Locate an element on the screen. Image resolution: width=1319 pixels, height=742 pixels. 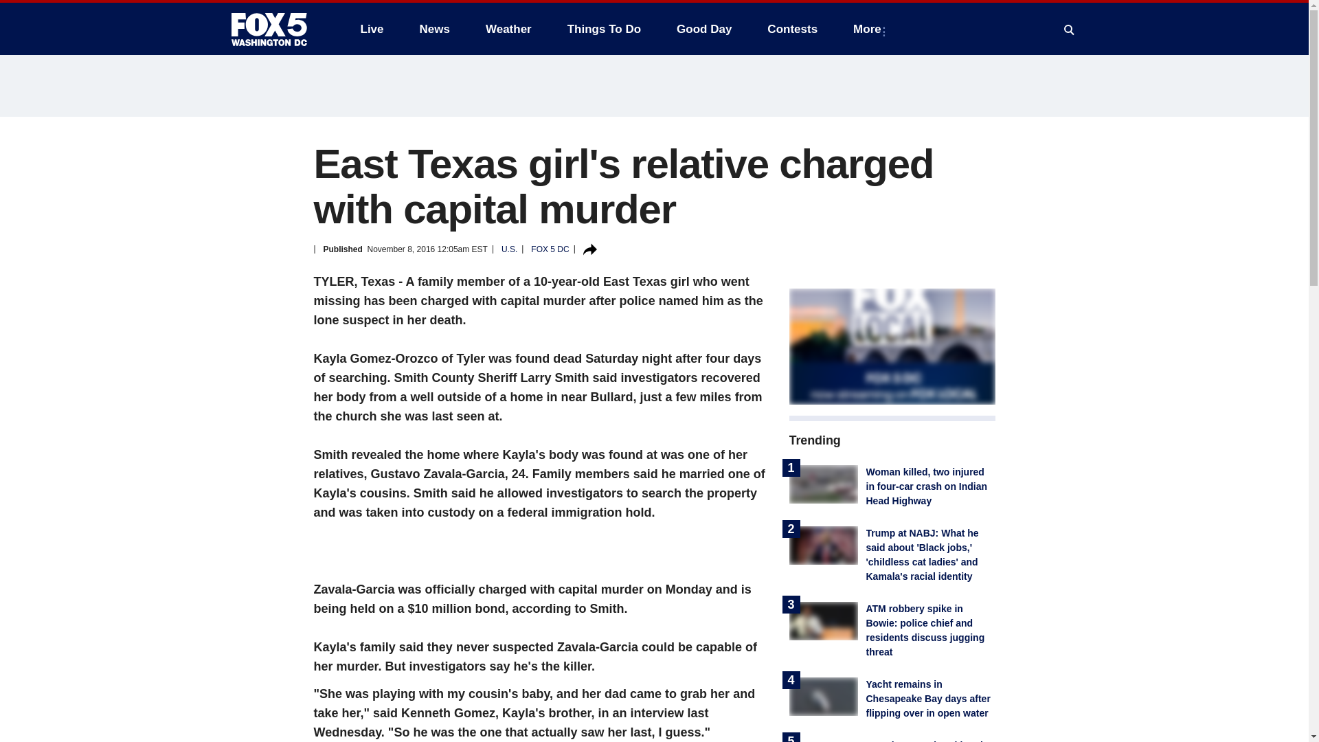
Contests is located at coordinates (791, 29).